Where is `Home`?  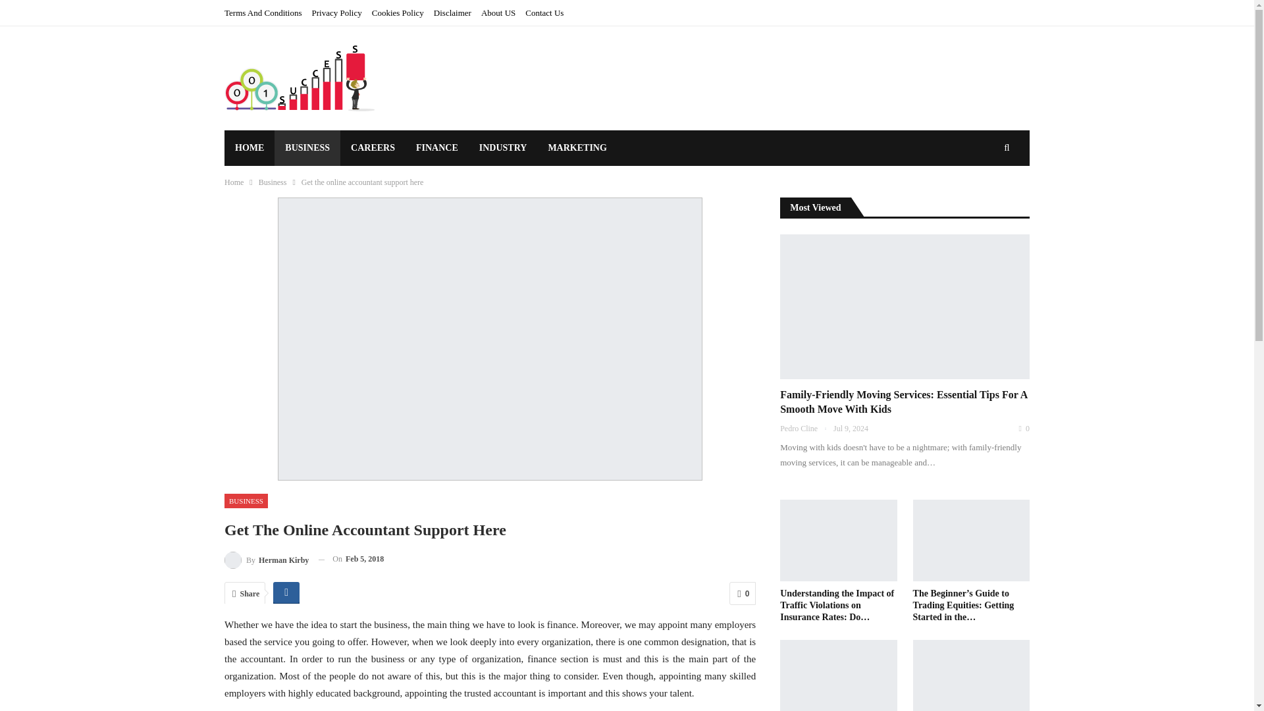 Home is located at coordinates (234, 182).